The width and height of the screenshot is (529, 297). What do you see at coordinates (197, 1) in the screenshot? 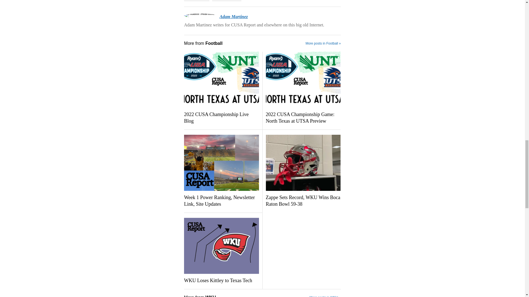
I see `2017 Reviews` at bounding box center [197, 1].